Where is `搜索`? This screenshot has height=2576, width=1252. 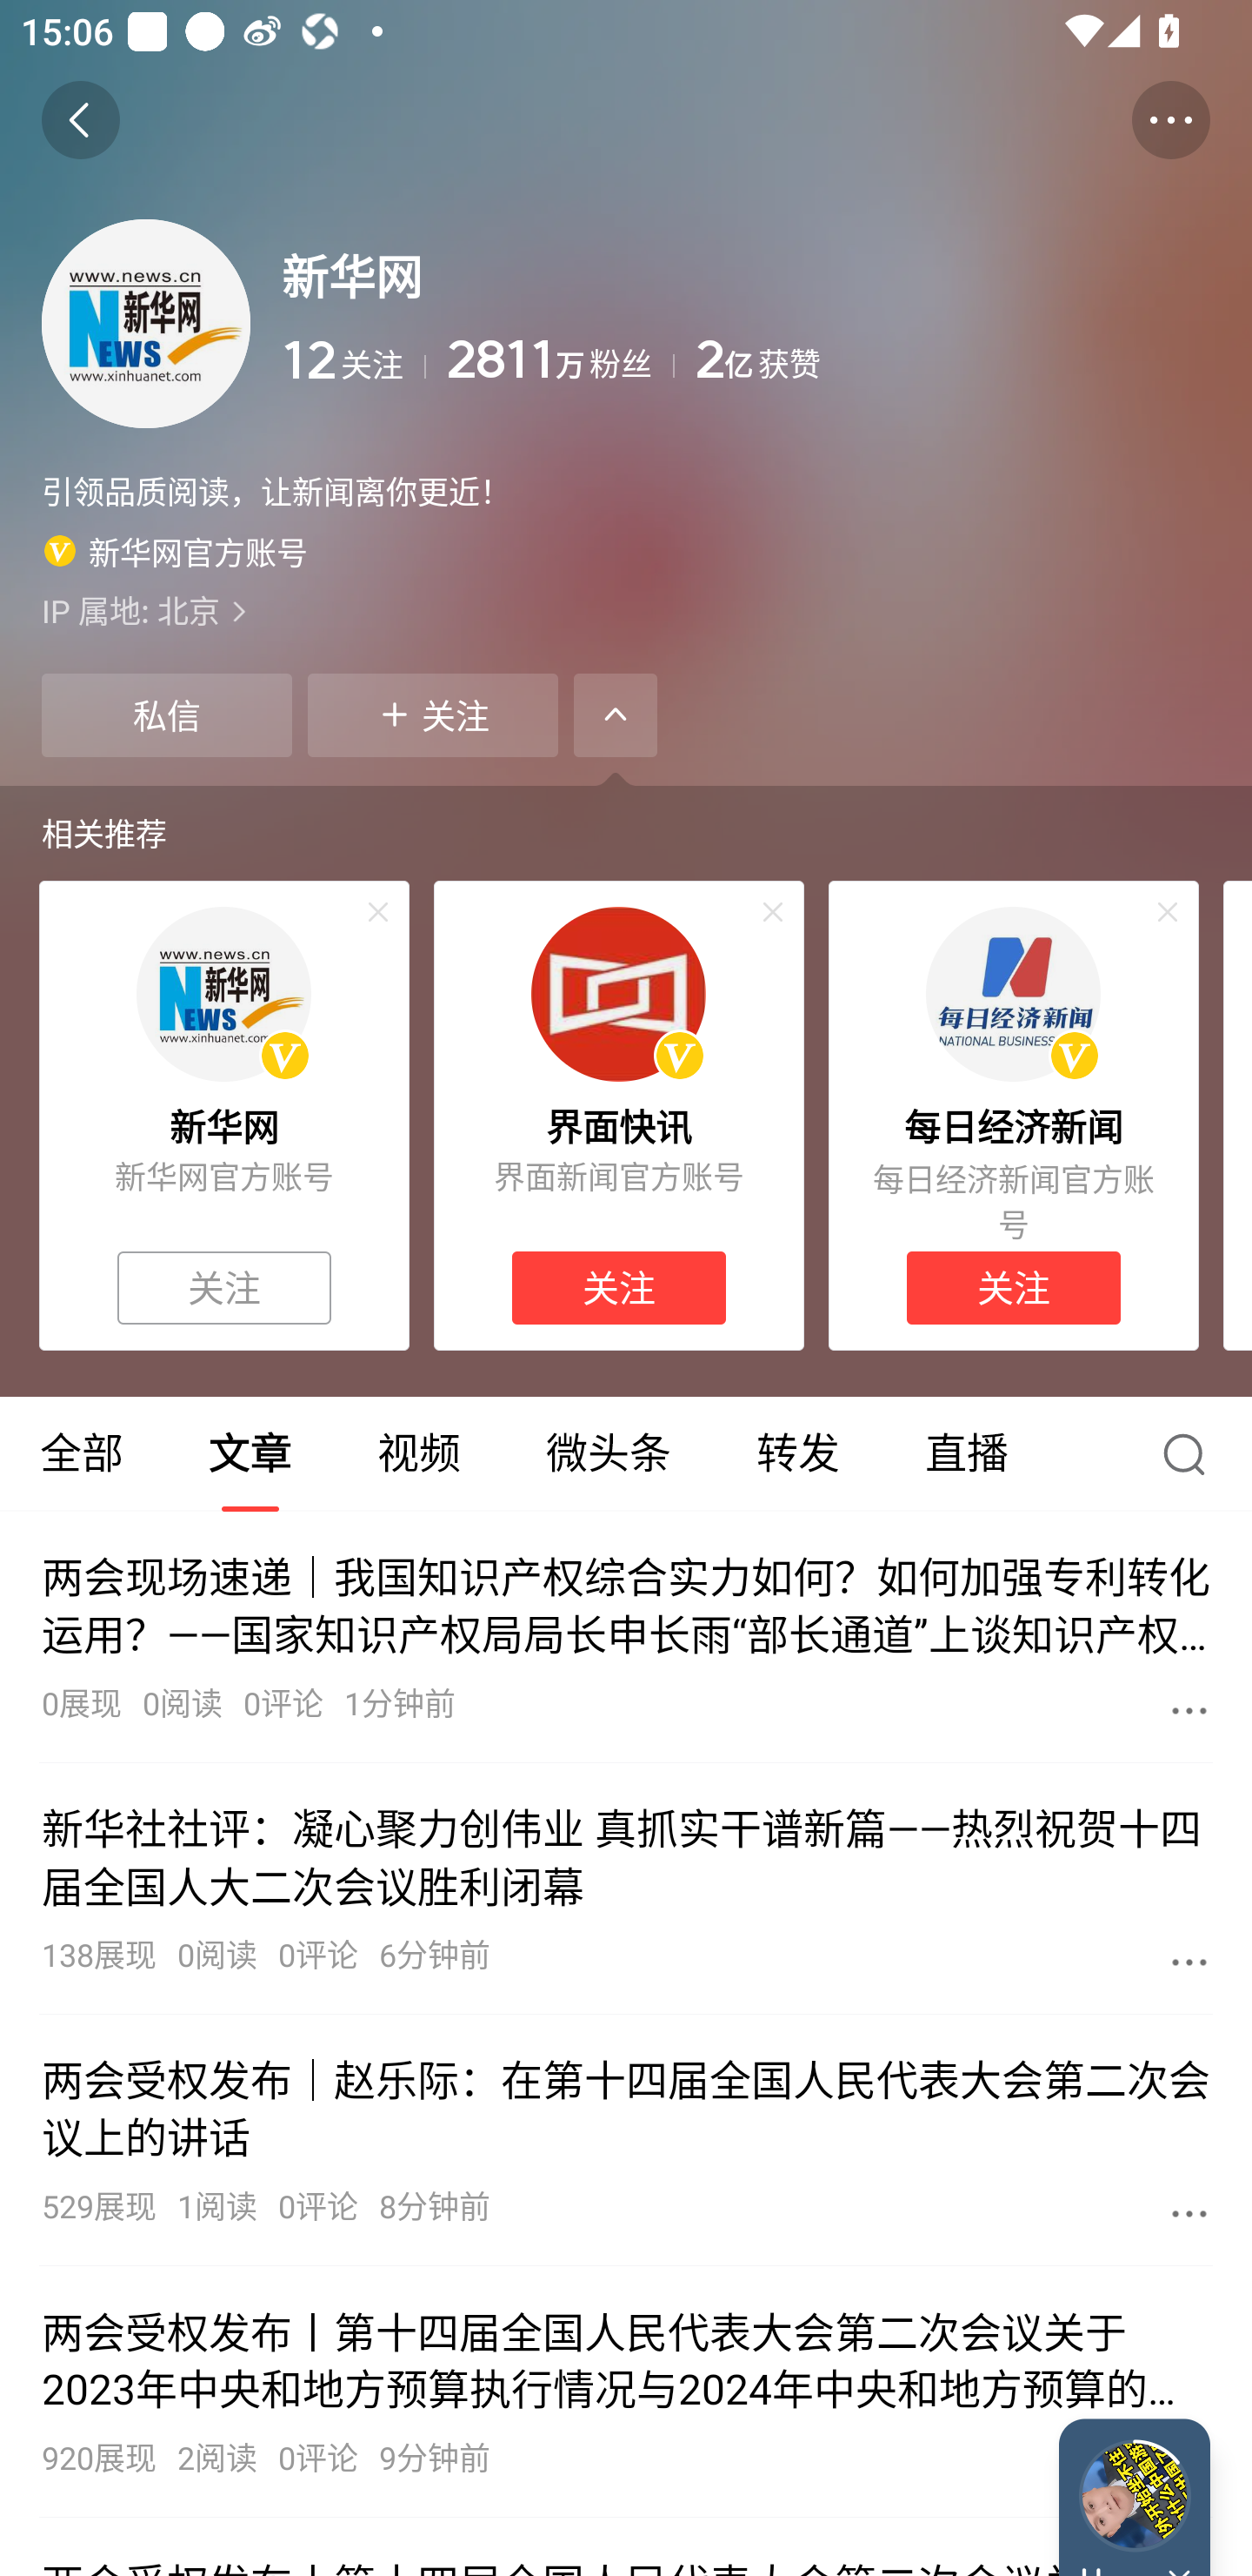
搜索 is located at coordinates (1191, 1453).